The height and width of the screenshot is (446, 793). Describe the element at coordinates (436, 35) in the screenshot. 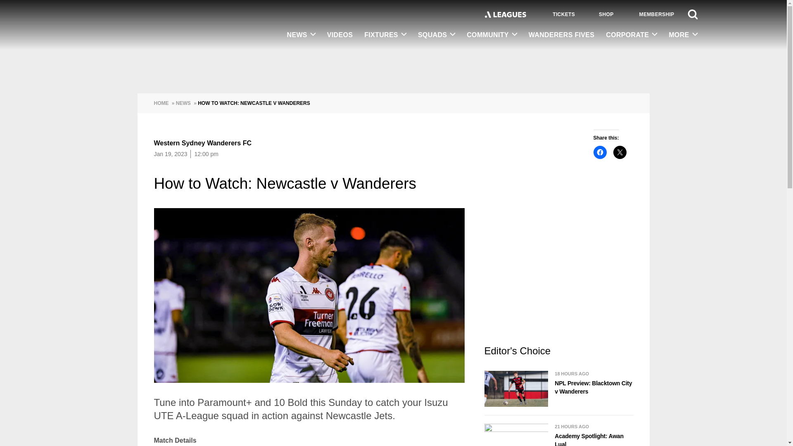

I see `SQUADS` at that location.